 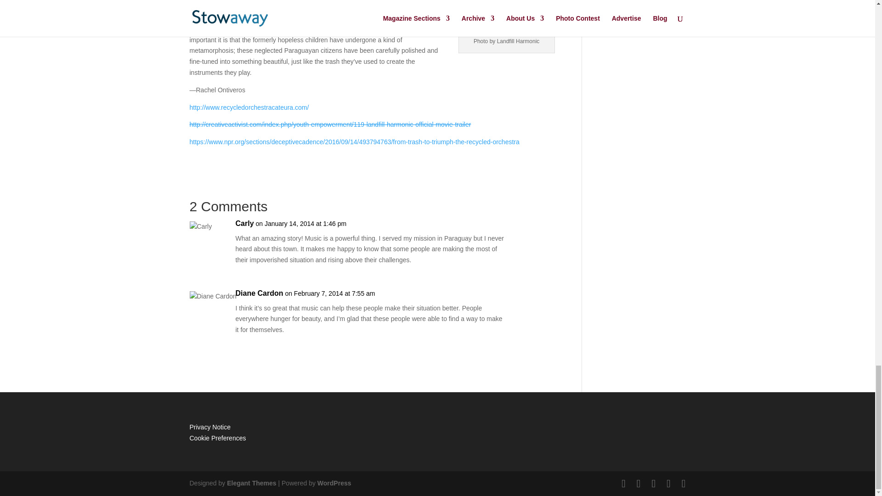 What do you see at coordinates (251, 483) in the screenshot?
I see `Premium WordPress Themes` at bounding box center [251, 483].